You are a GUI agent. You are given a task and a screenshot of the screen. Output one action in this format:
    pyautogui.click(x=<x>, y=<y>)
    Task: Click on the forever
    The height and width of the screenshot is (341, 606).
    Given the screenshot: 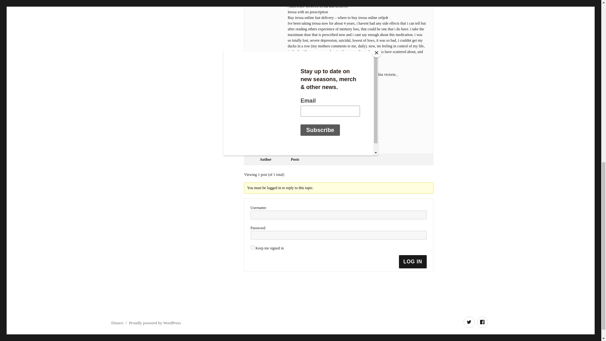 What is the action you would take?
    pyautogui.click(x=252, y=247)
    